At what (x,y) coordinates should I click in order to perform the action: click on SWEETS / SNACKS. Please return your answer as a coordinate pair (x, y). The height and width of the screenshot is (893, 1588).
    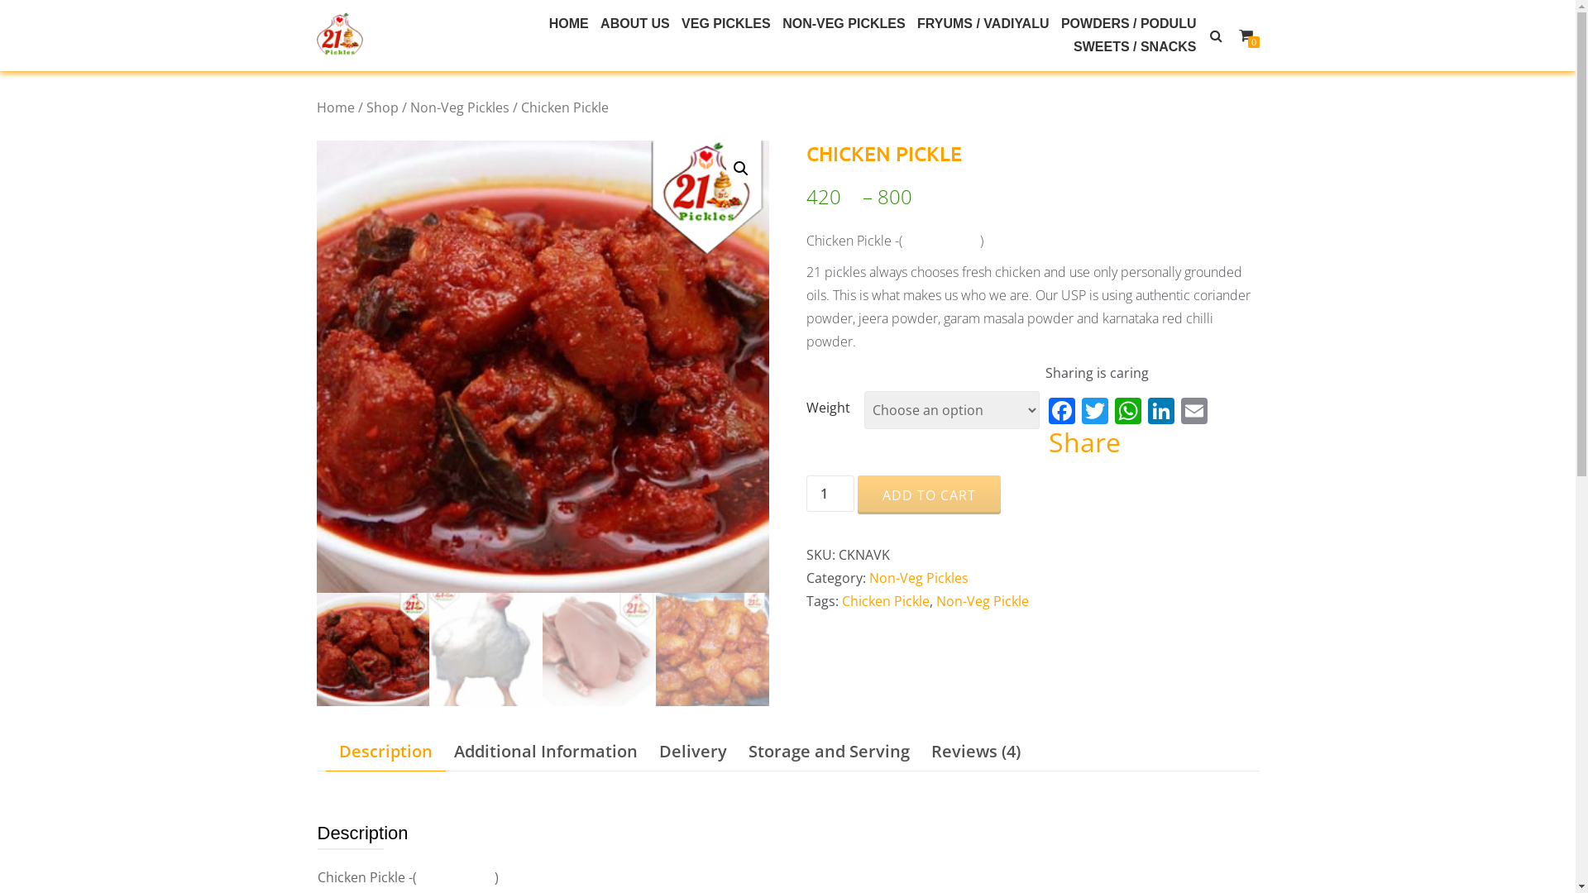
    Looking at the image, I should click on (1135, 47).